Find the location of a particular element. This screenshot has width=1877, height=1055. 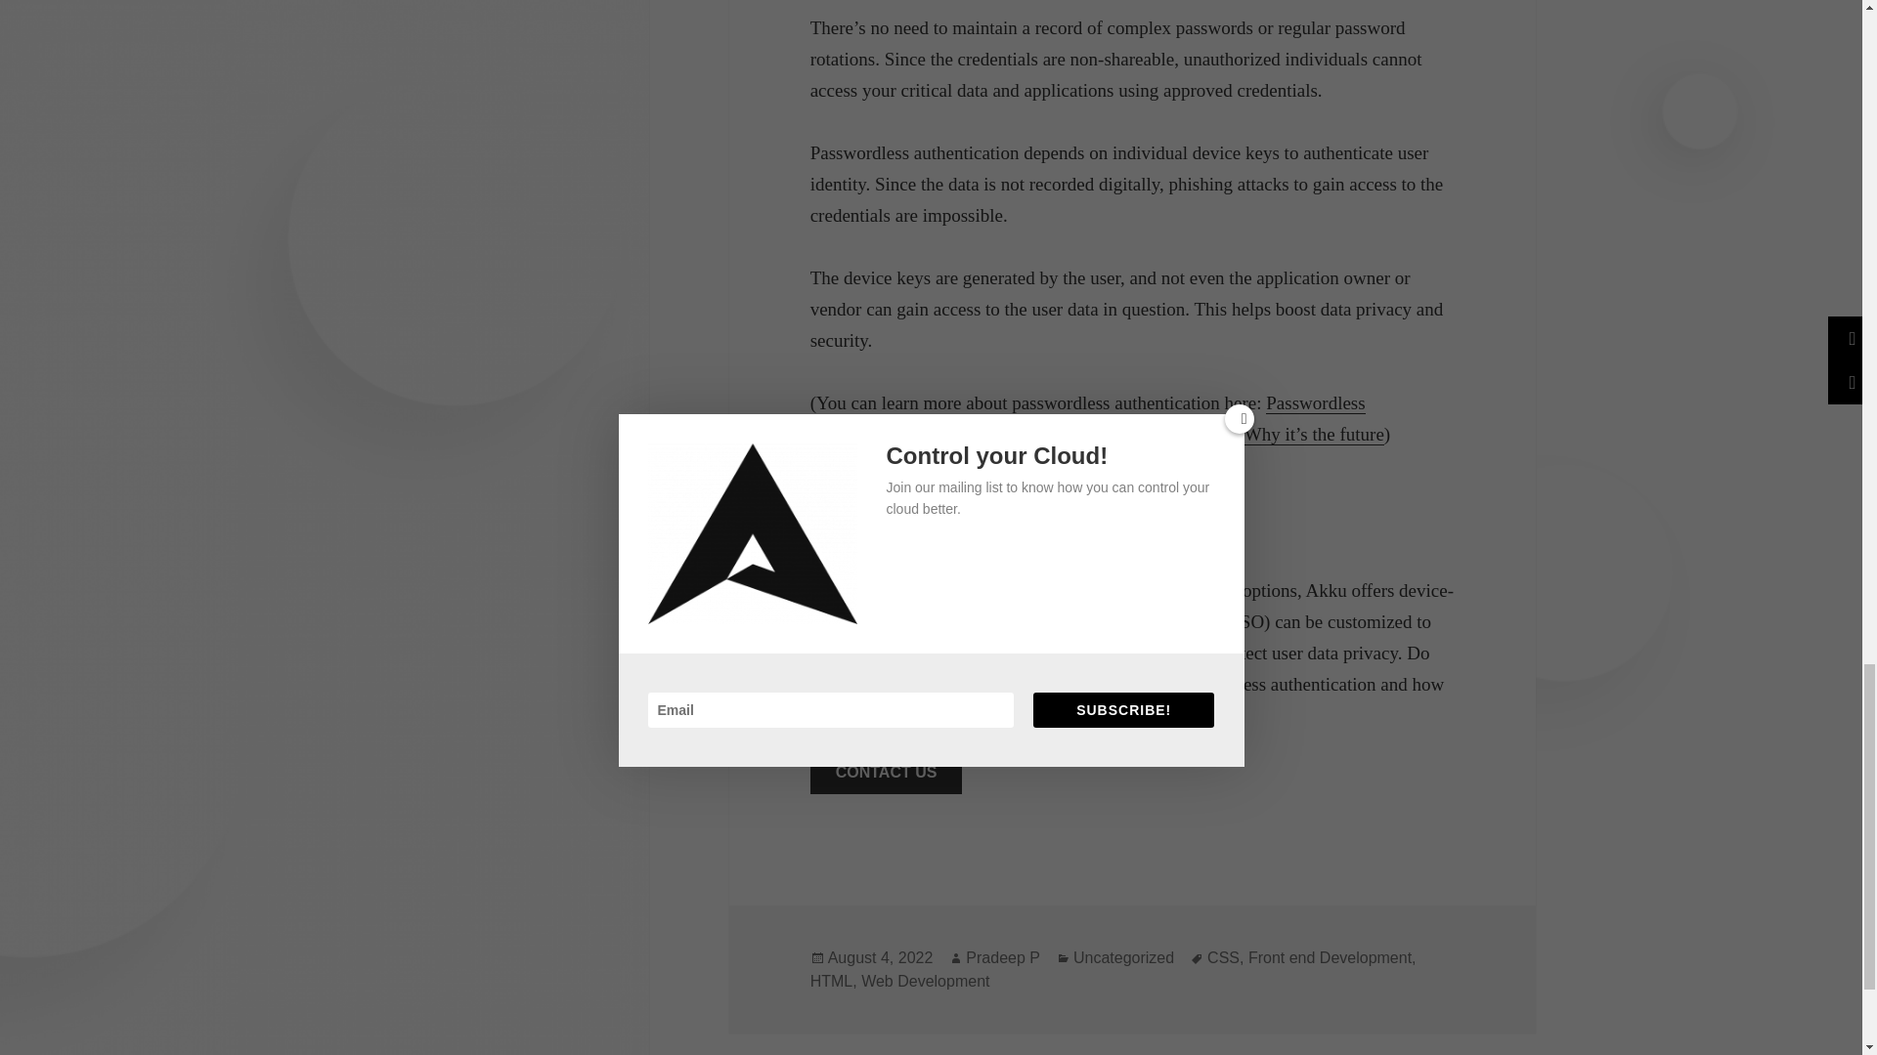

CONTACT US is located at coordinates (886, 772).